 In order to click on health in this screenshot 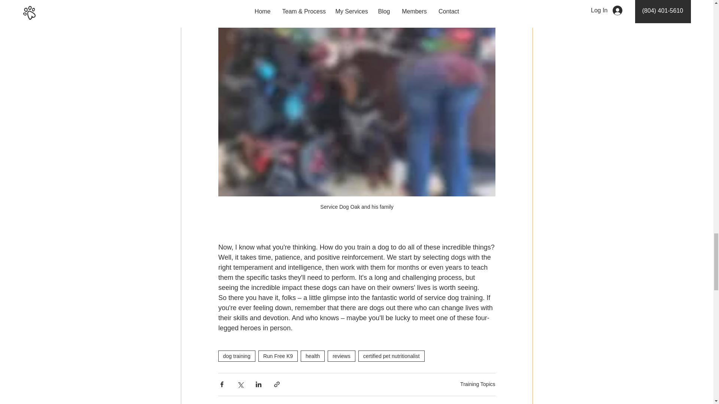, I will do `click(489, 403)`.